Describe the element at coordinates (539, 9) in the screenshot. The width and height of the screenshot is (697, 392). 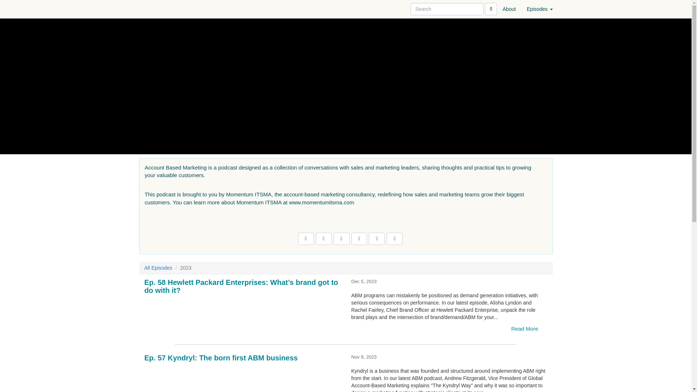
I see `Episodes` at that location.